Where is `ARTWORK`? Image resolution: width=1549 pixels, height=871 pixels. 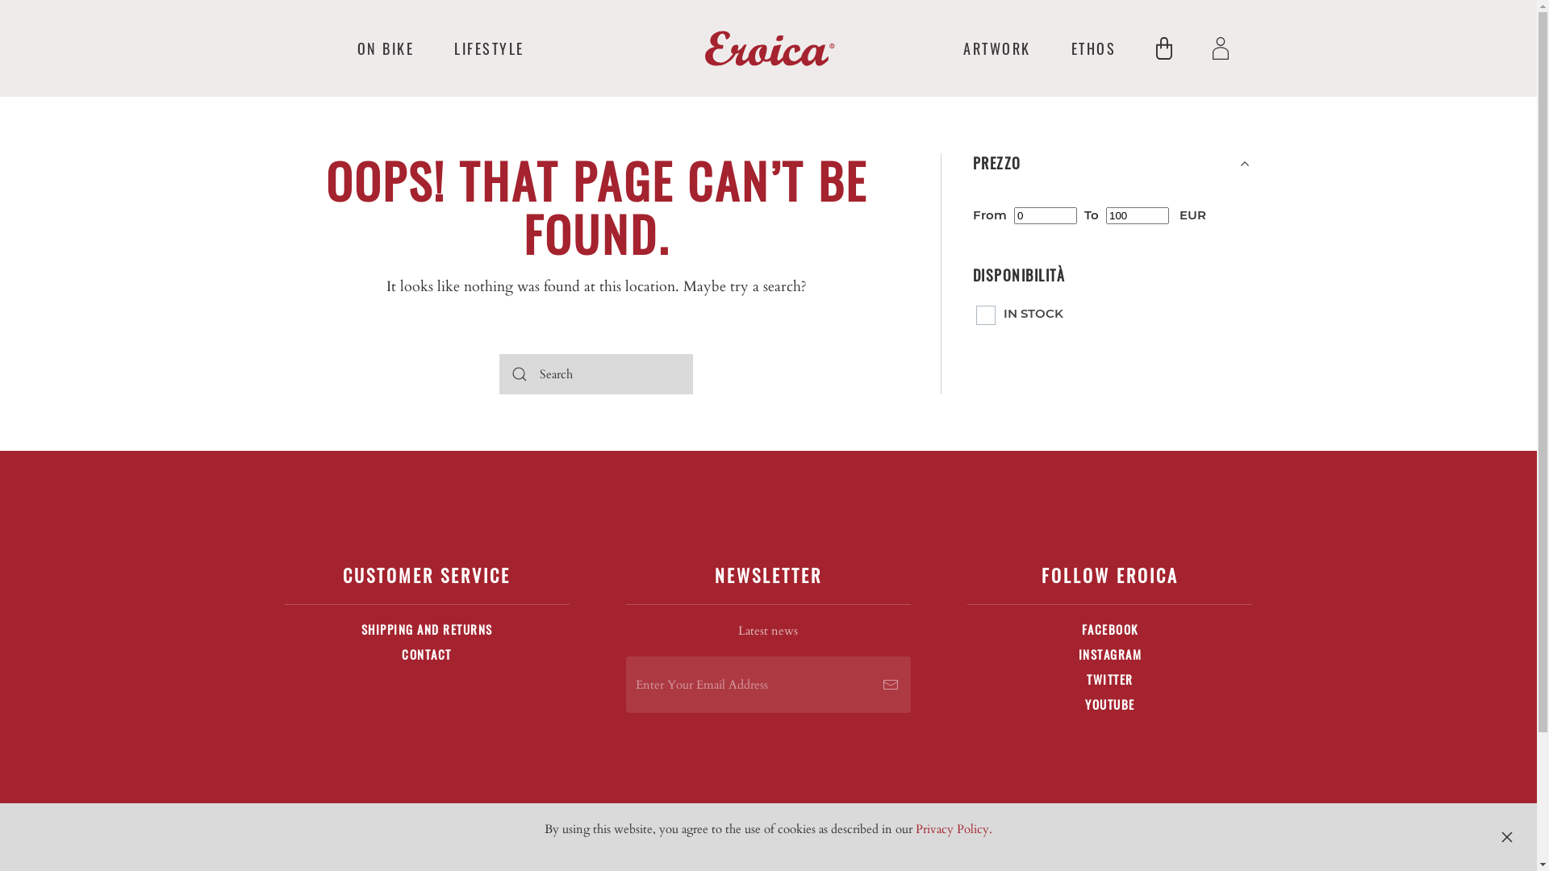
ARTWORK is located at coordinates (997, 48).